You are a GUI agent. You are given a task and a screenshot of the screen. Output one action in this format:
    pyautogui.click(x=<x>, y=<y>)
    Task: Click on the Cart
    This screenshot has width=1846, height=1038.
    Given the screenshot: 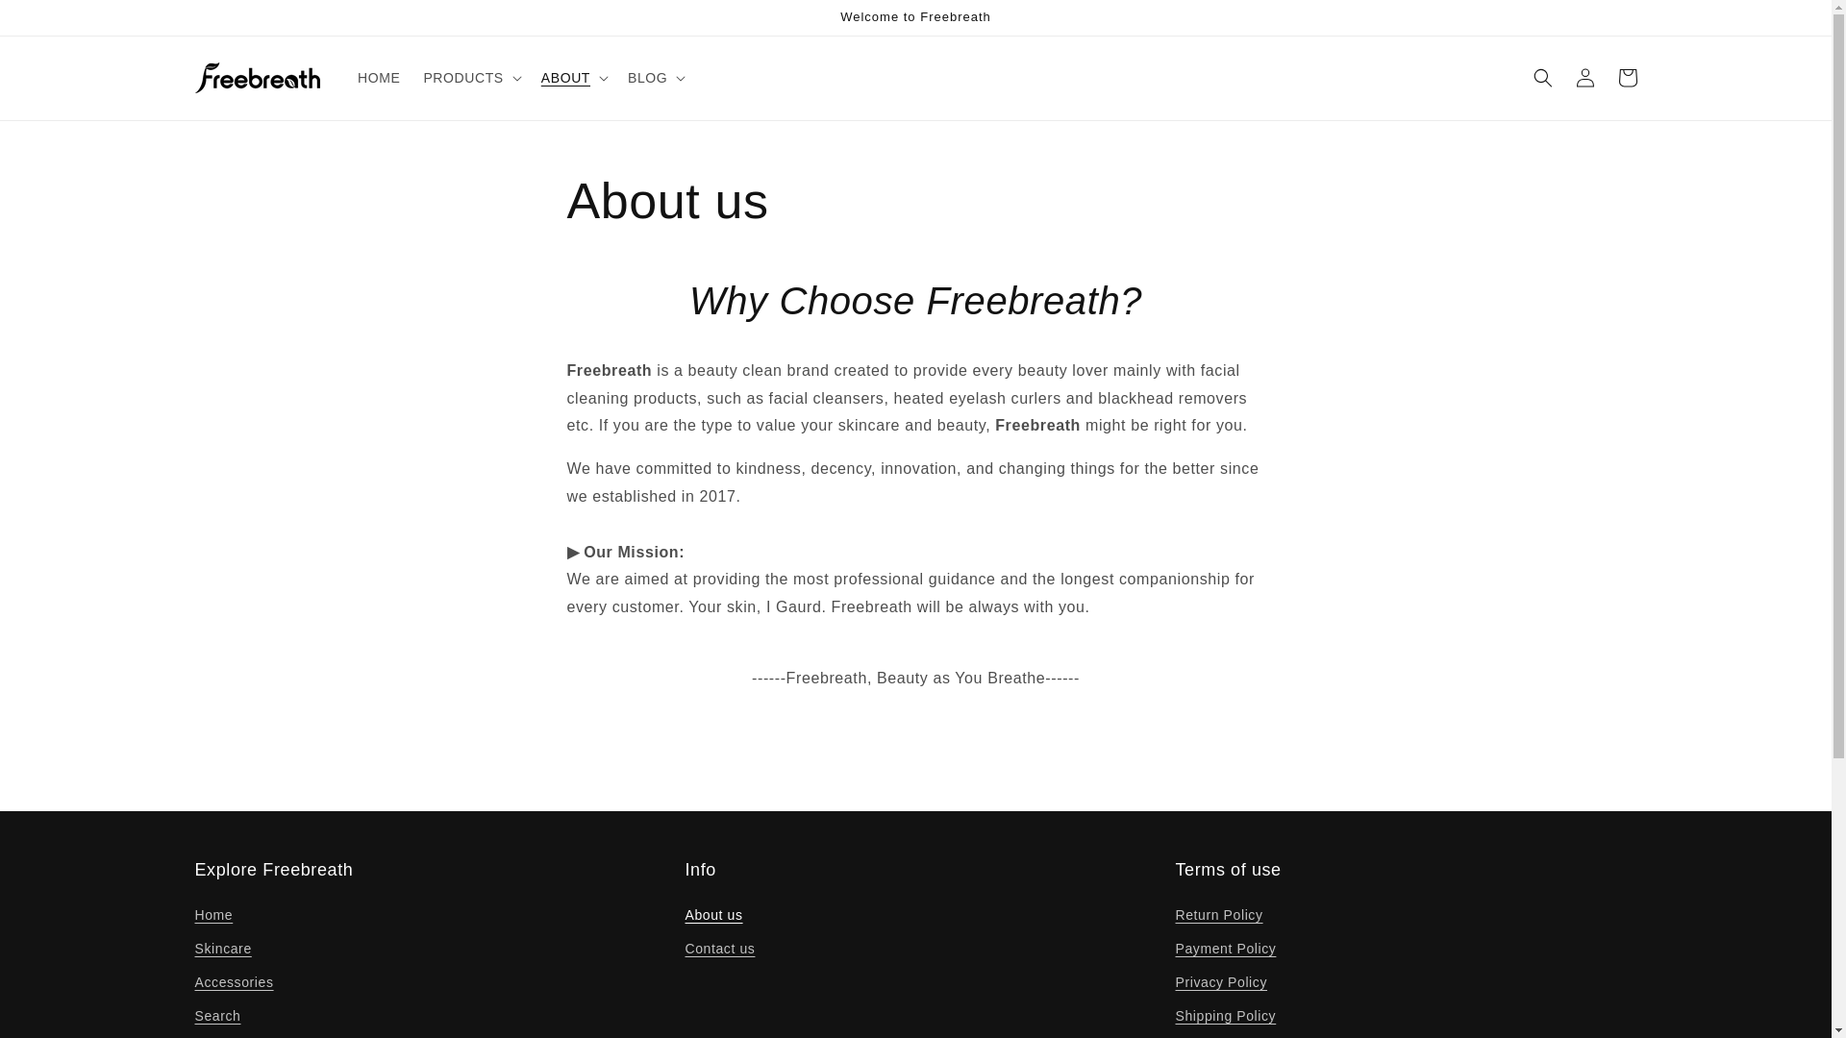 What is the action you would take?
    pyautogui.click(x=1627, y=77)
    